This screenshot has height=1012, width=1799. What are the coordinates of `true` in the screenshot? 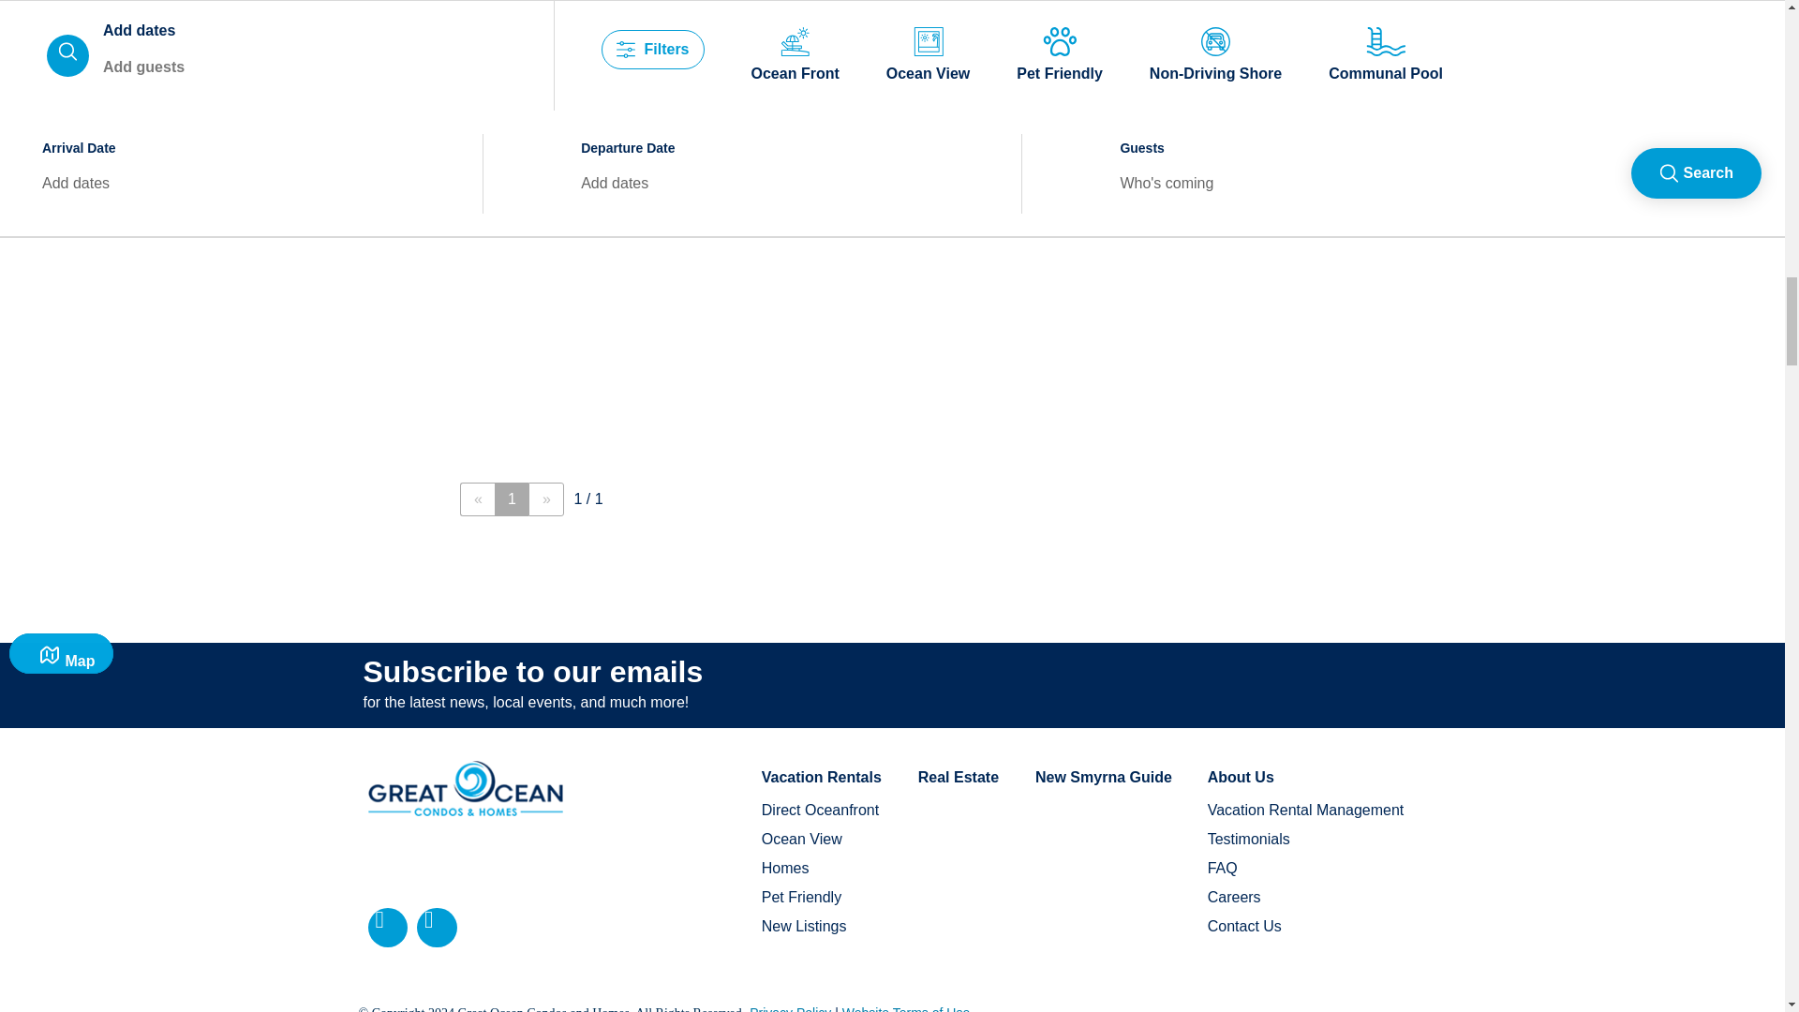 It's located at (43, 570).